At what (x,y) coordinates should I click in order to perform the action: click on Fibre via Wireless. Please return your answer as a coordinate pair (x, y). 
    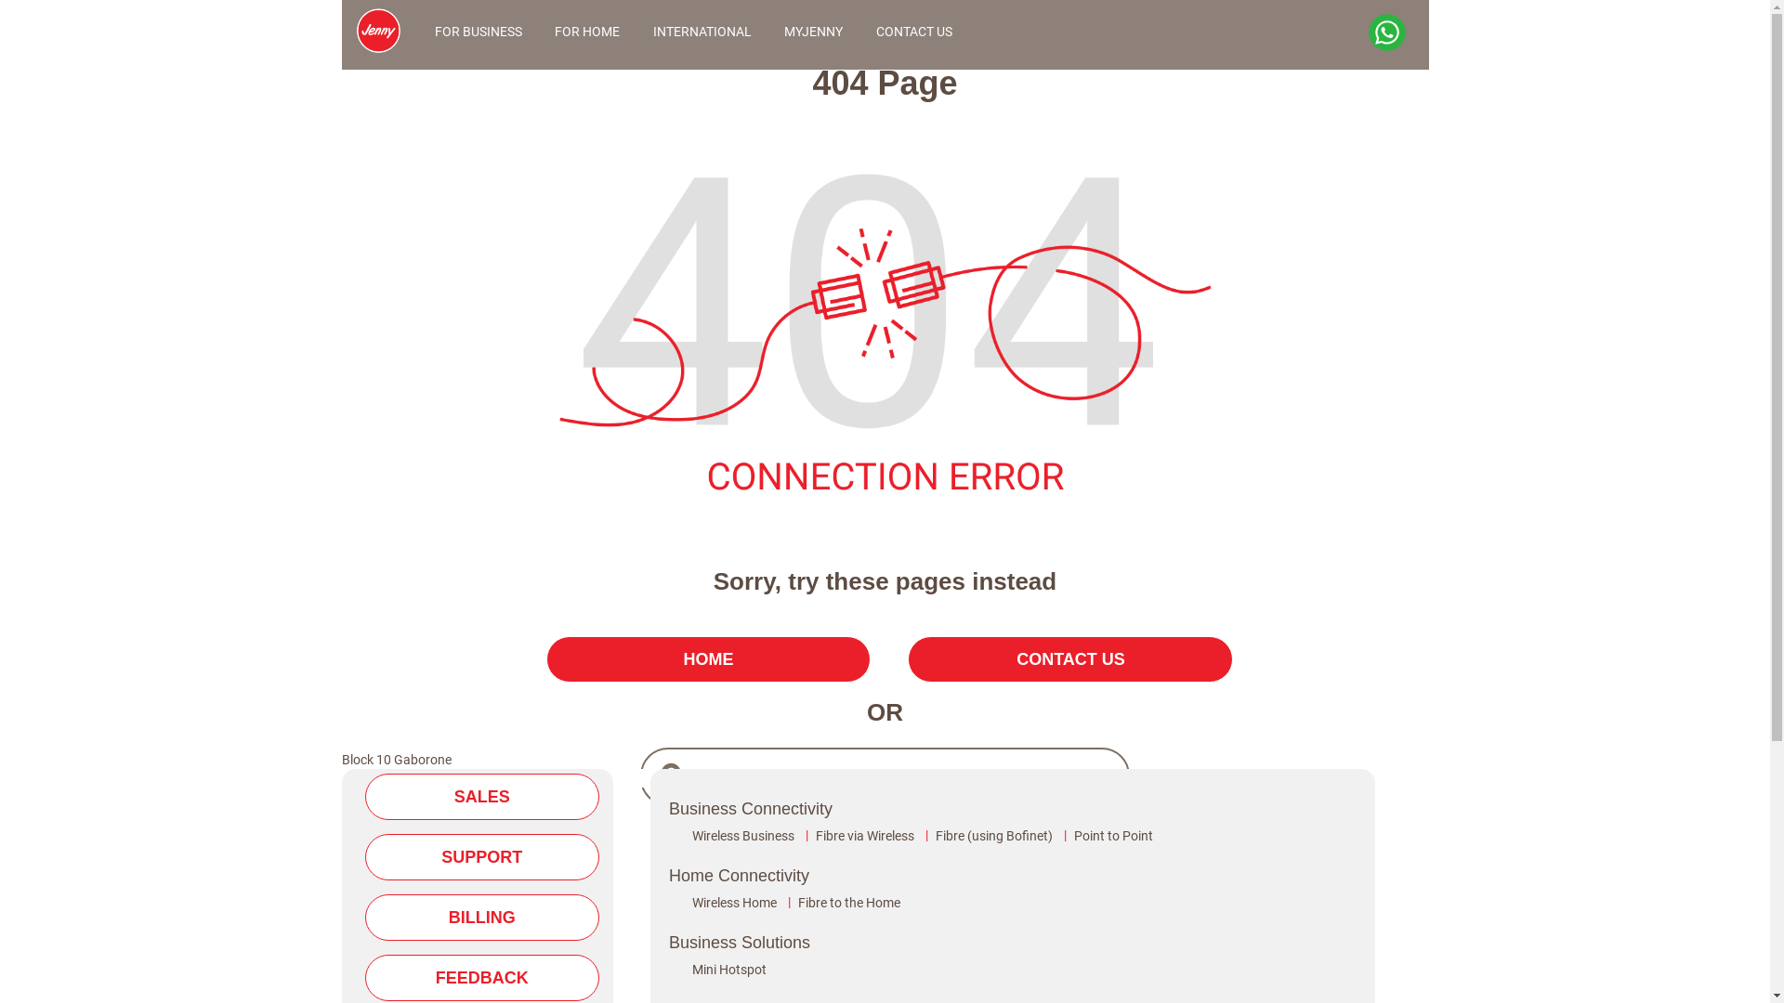
    Looking at the image, I should click on (864, 836).